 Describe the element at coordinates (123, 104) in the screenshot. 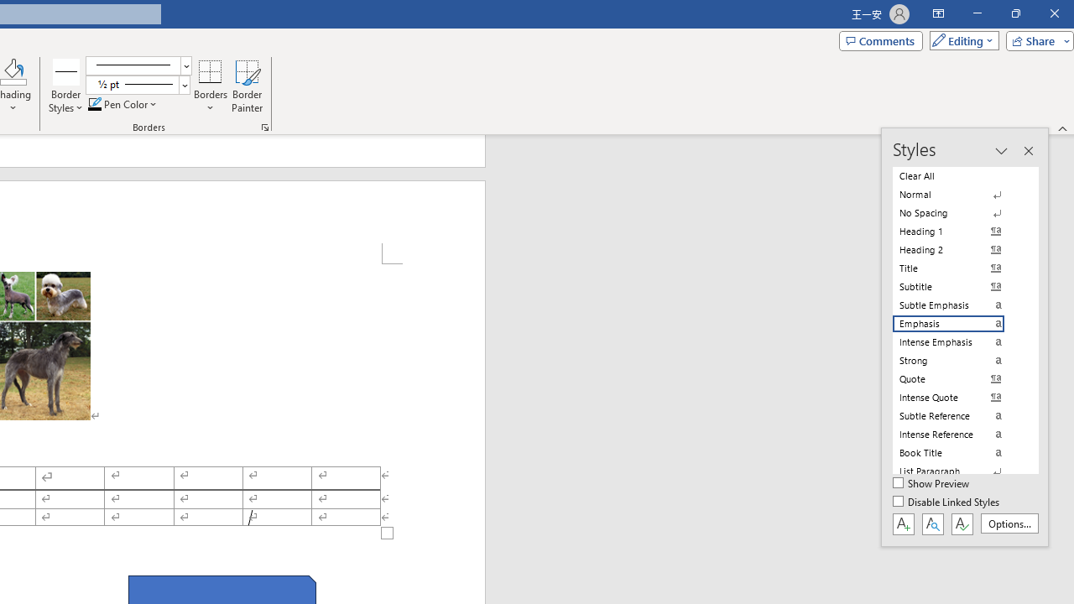

I see `Pen Color` at that location.